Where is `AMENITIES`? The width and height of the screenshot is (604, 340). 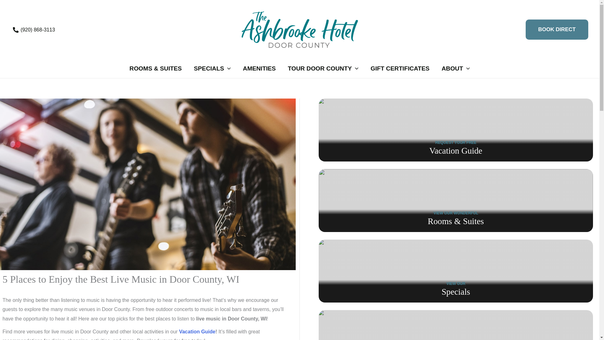
AMENITIES is located at coordinates (259, 69).